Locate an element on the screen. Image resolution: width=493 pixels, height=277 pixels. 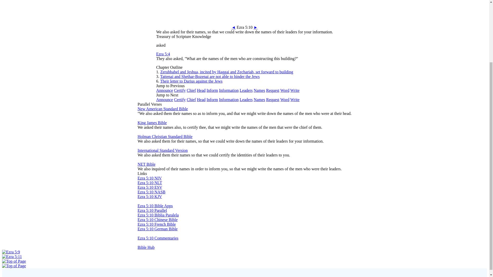
Ezra 5:9 is located at coordinates (11, 252).